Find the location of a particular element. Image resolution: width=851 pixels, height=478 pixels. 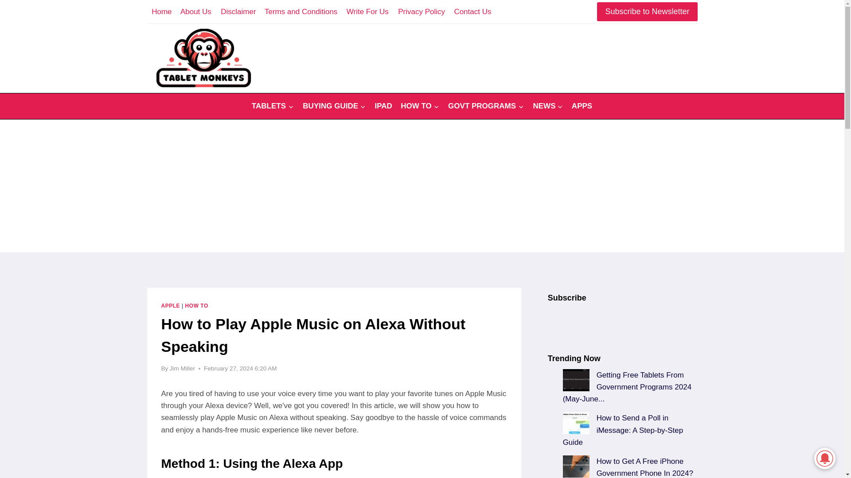

Terms and Conditions is located at coordinates (301, 12).